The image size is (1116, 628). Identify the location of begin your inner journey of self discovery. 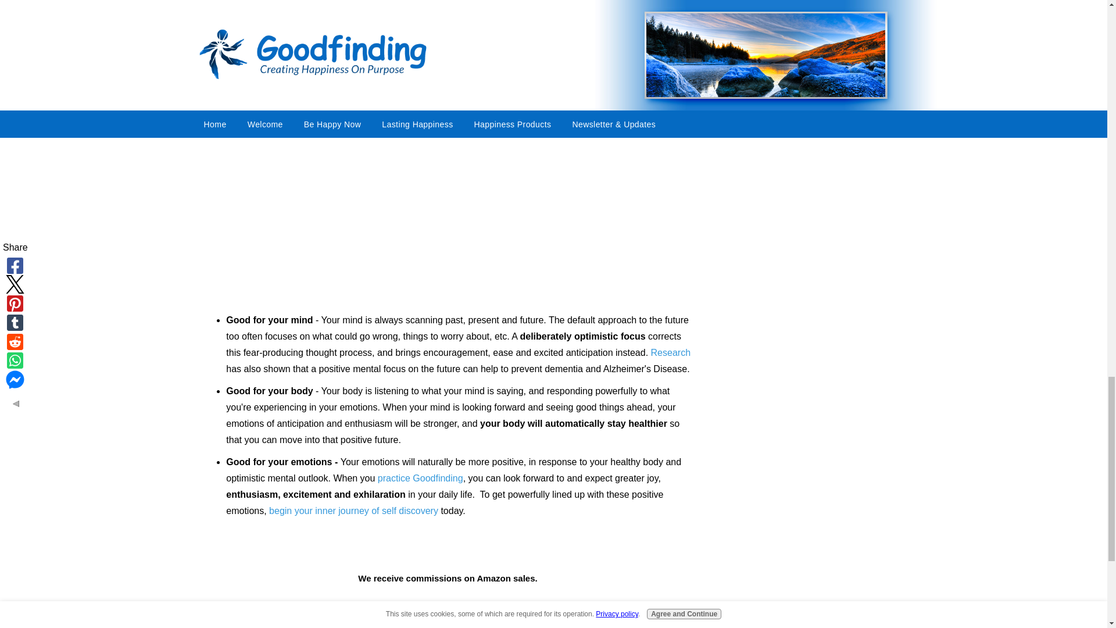
(353, 511).